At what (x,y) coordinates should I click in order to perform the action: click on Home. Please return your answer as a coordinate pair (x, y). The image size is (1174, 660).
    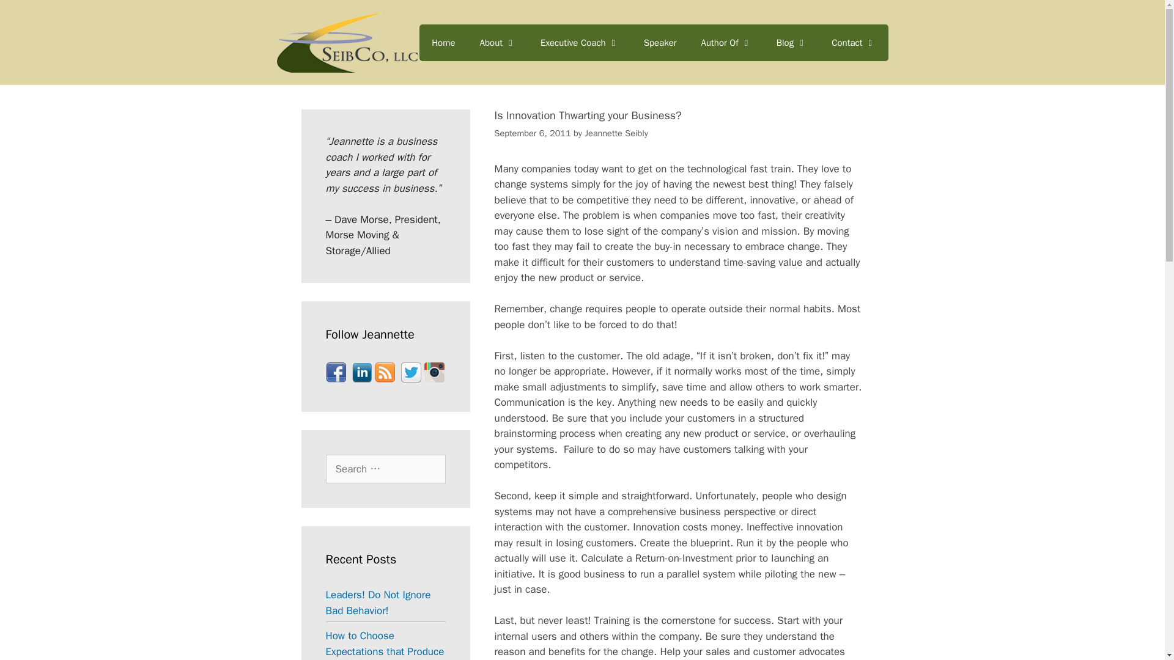
    Looking at the image, I should click on (443, 43).